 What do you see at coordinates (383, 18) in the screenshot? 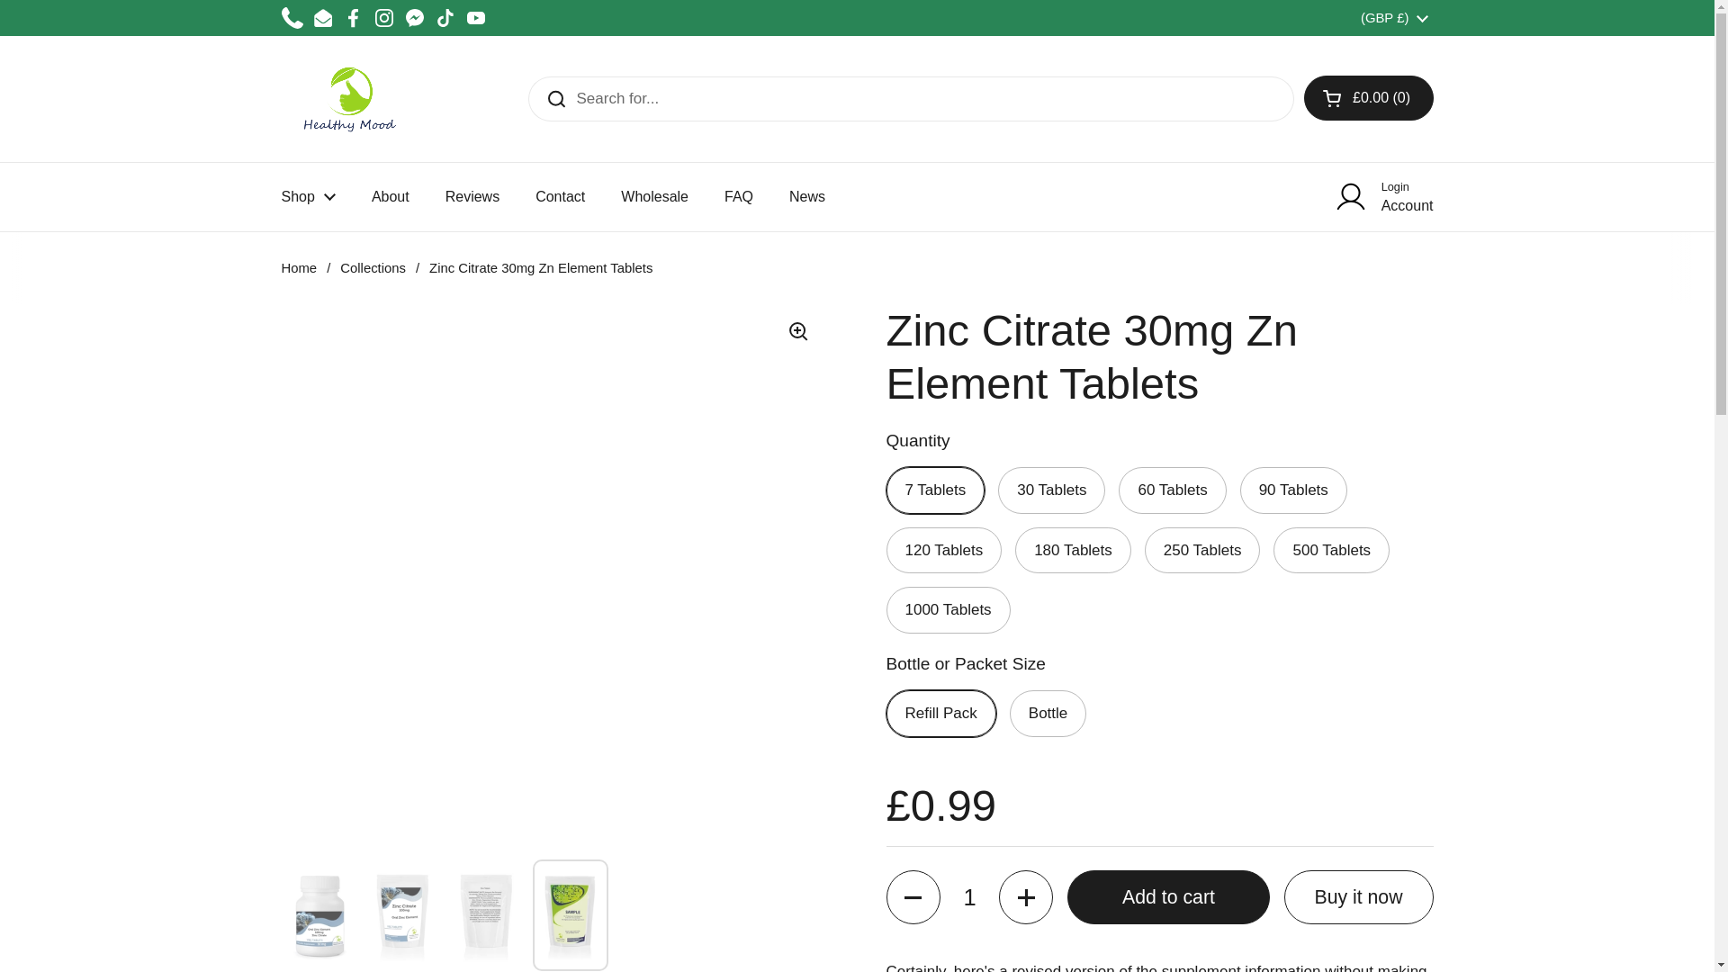
I see `Instagram` at bounding box center [383, 18].